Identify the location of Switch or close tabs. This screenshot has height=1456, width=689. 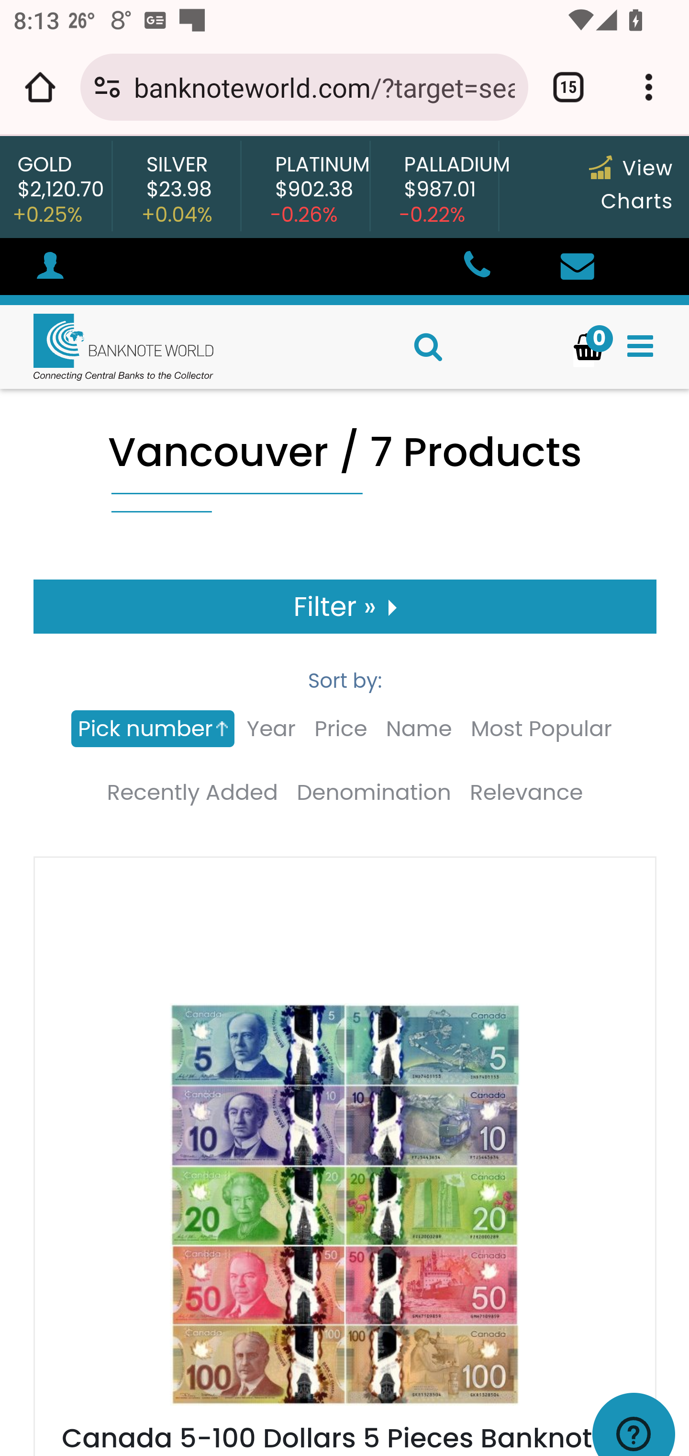
(568, 87).